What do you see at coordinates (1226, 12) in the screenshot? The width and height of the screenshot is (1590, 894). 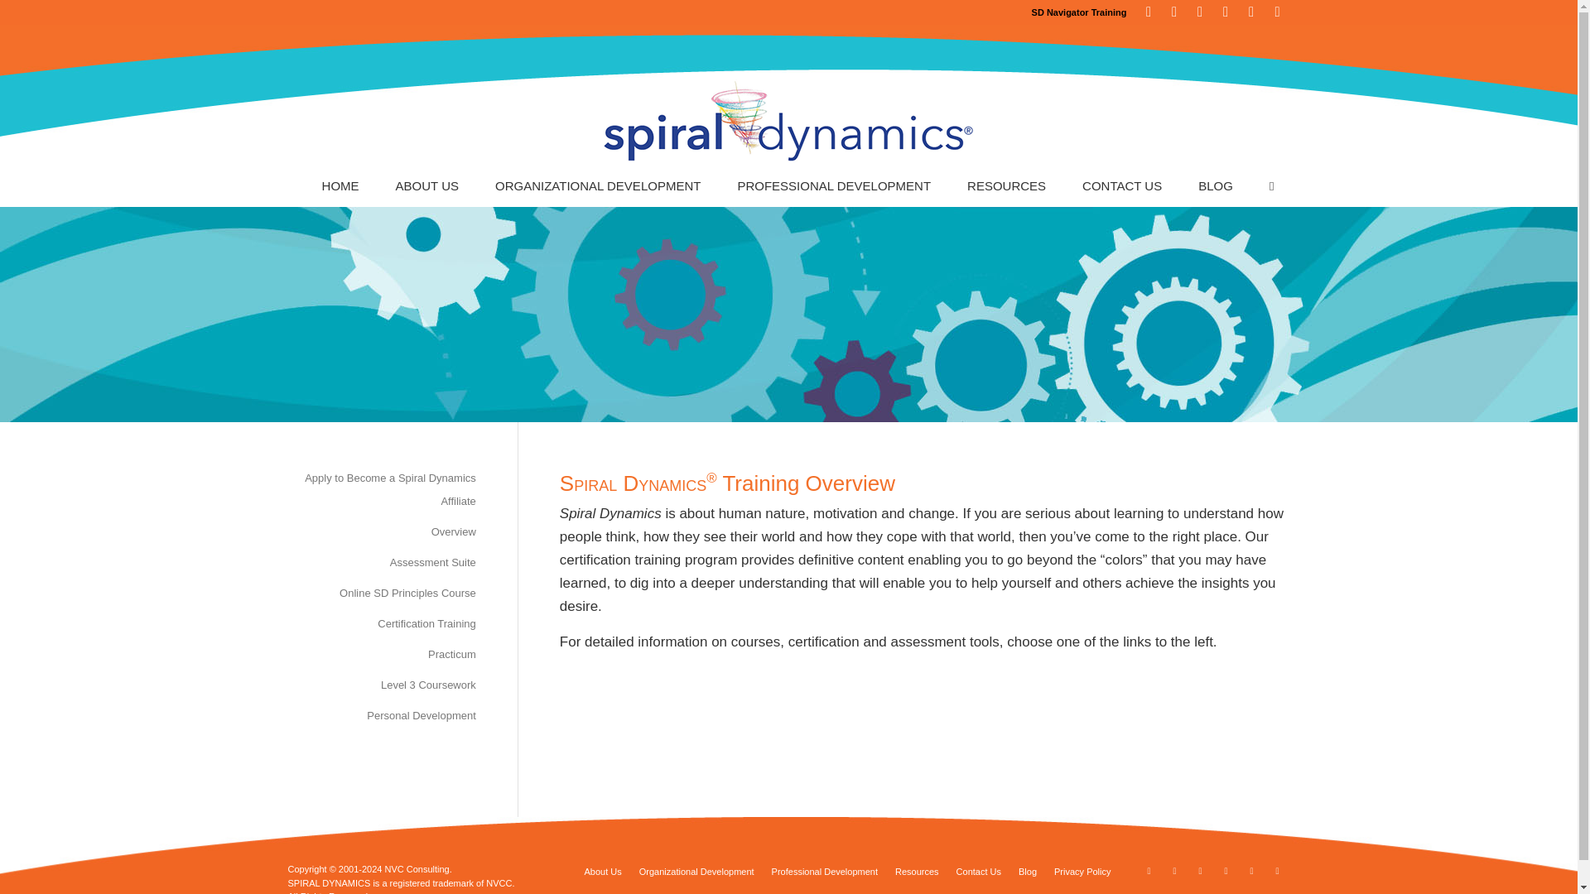 I see `LinkedIn` at bounding box center [1226, 12].